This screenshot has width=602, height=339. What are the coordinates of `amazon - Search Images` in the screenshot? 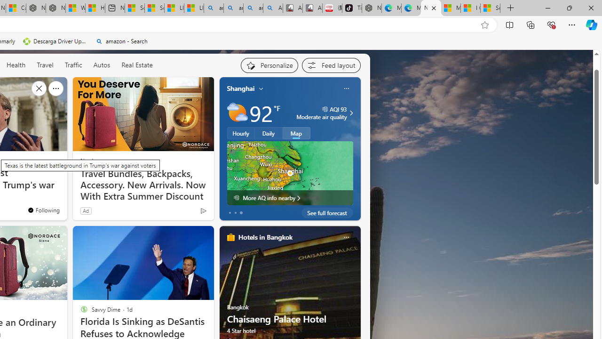 It's located at (253, 8).